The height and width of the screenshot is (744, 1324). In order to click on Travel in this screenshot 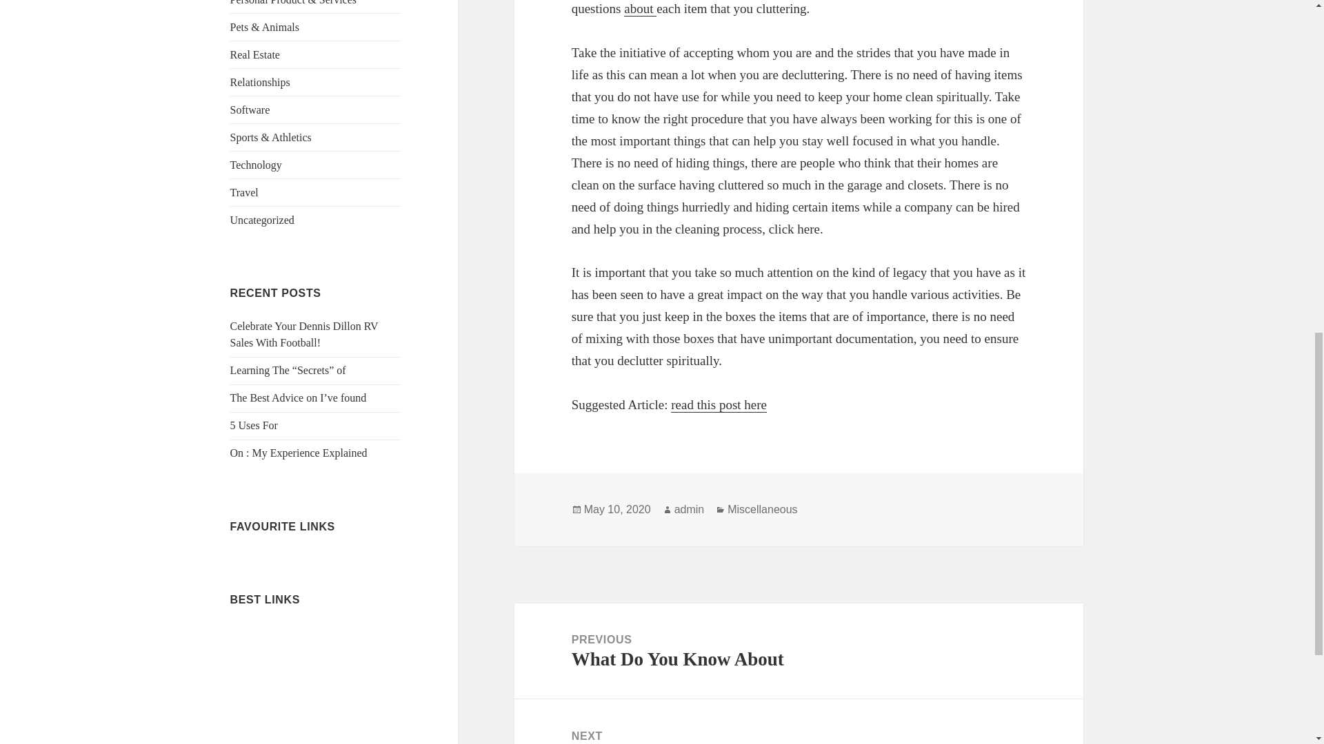, I will do `click(244, 193)`.